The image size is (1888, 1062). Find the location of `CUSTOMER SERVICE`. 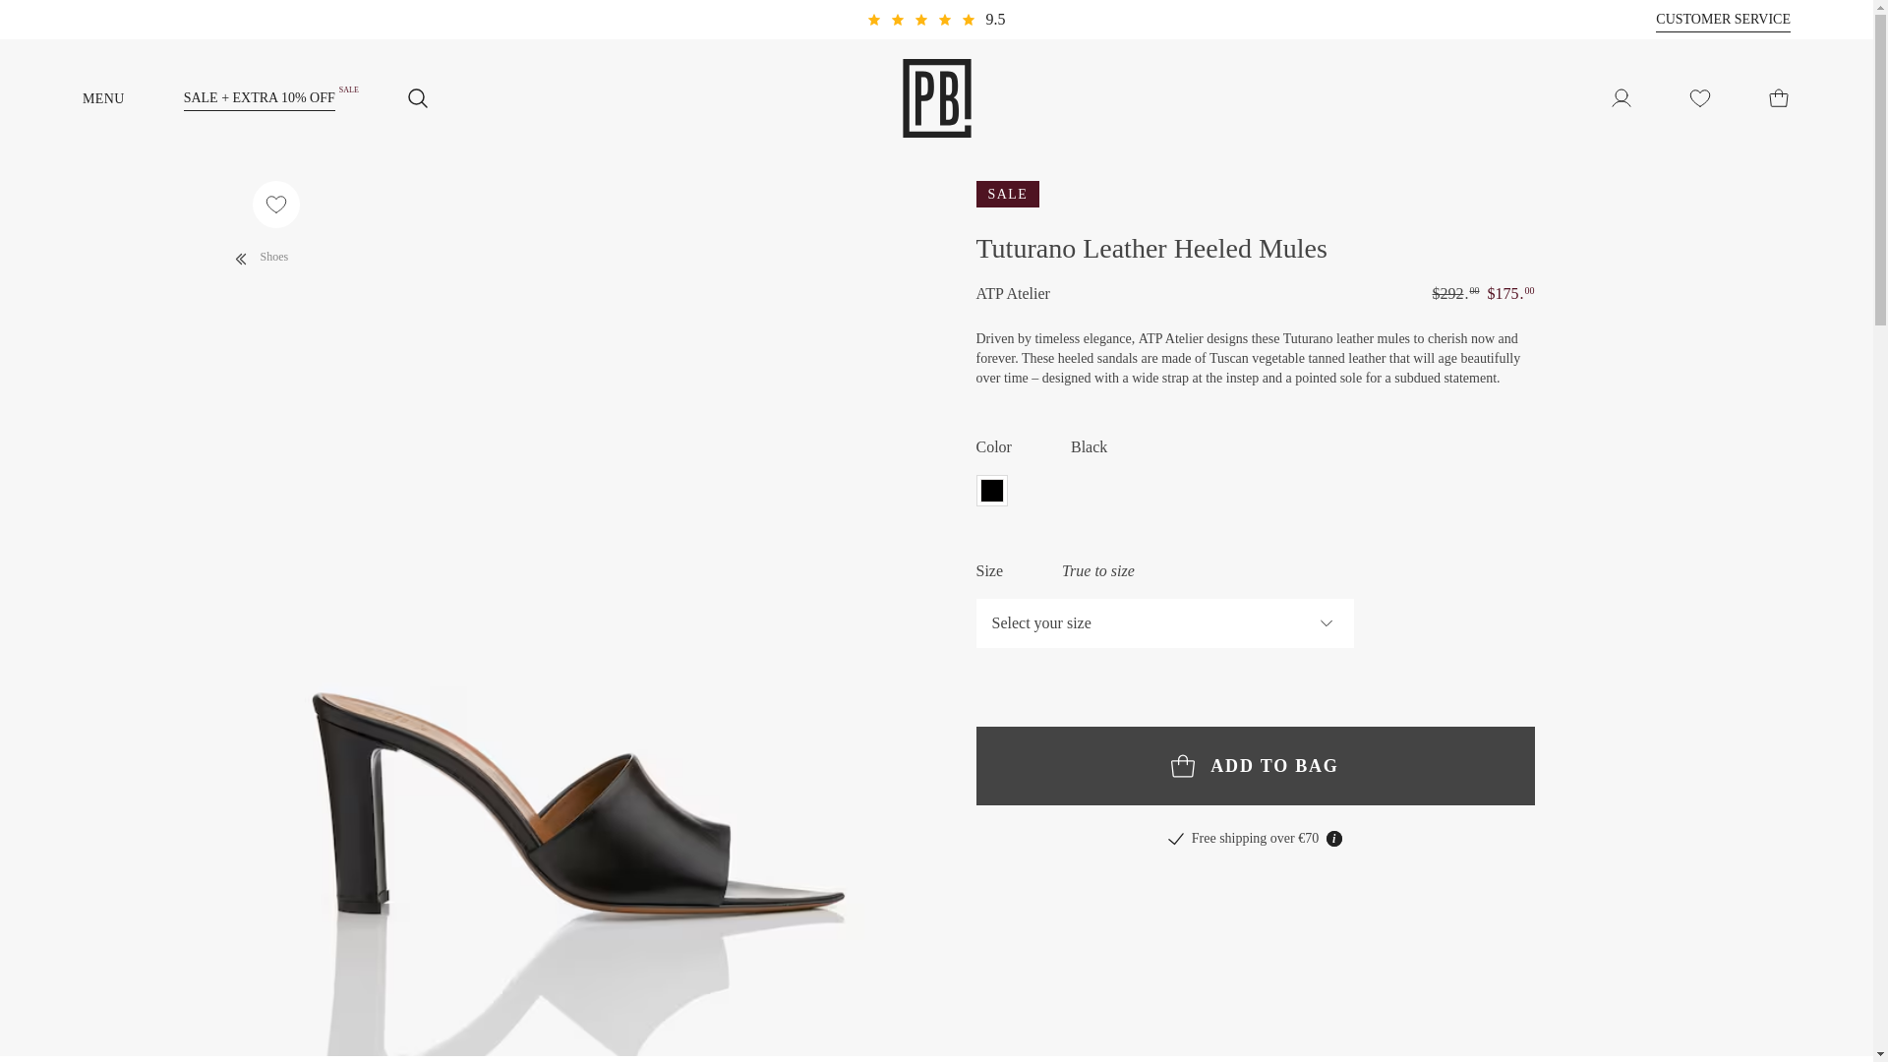

CUSTOMER SERVICE is located at coordinates (1723, 20).